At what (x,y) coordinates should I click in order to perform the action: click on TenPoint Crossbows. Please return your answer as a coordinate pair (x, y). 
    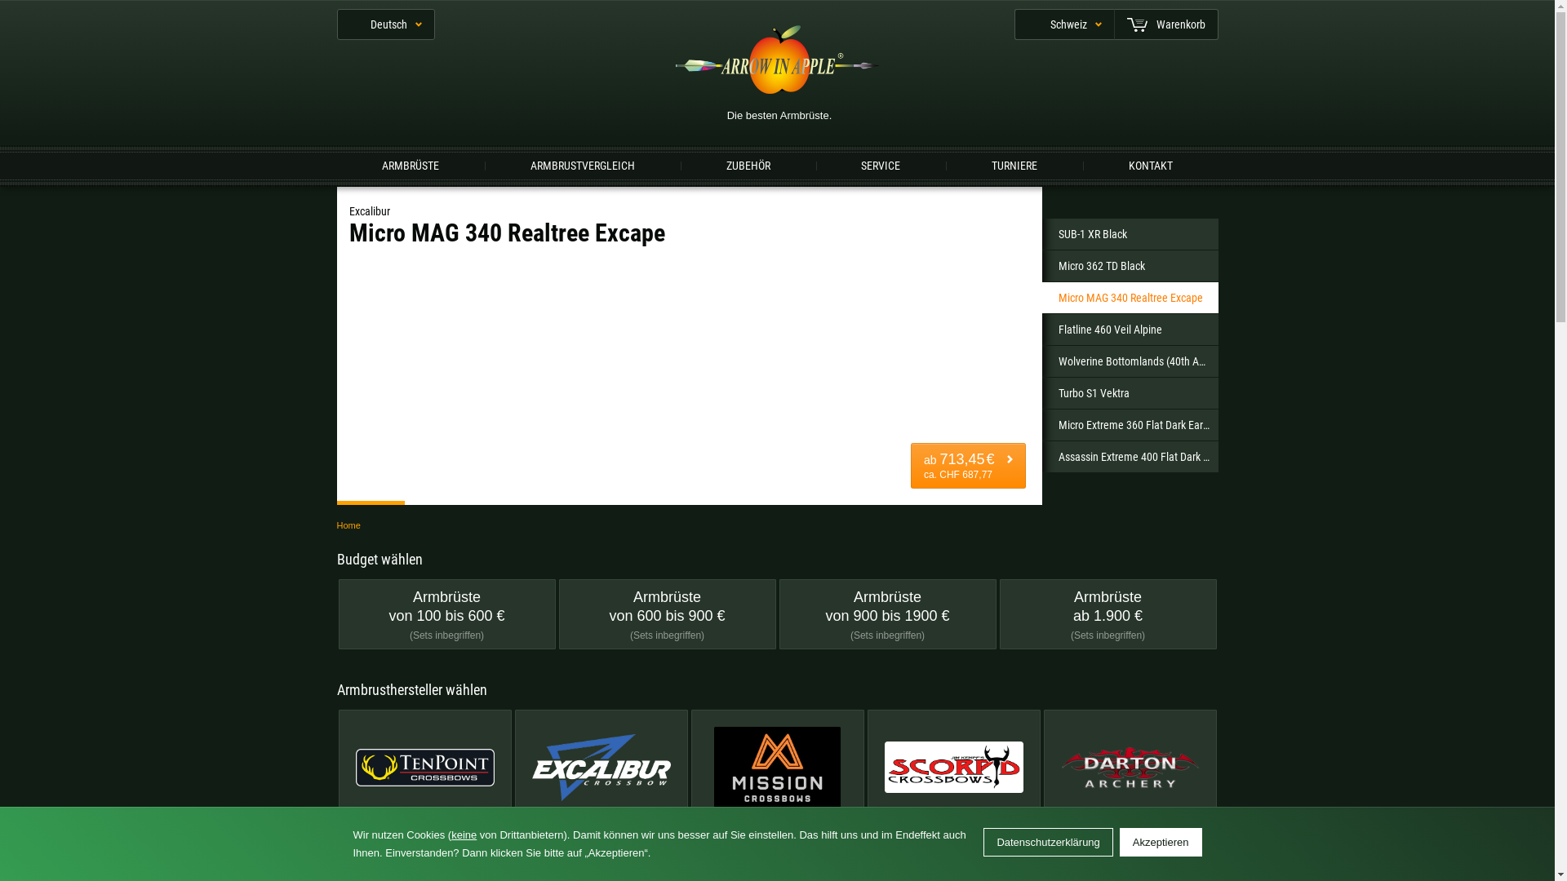
    Looking at the image, I should click on (424, 777).